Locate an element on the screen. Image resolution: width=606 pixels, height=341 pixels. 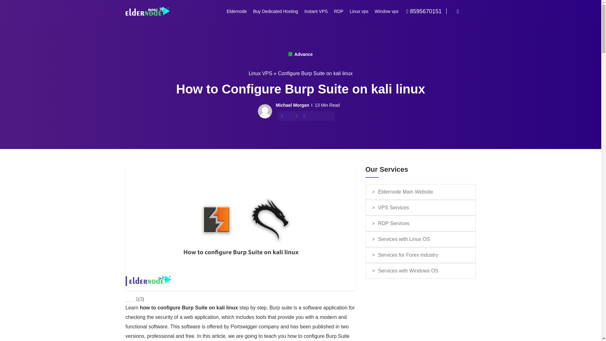
Buy Dedicated Hosting is located at coordinates (275, 11).